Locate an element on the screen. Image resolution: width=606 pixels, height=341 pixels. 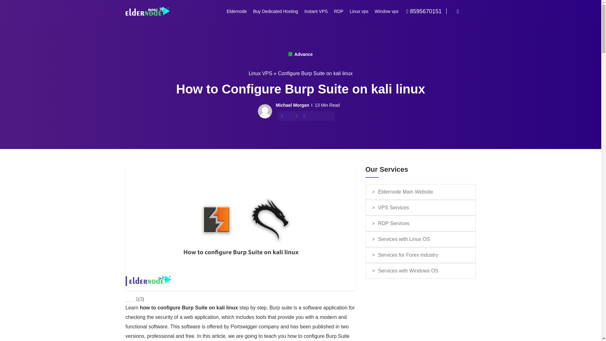
Buy Dedicated Hosting is located at coordinates (275, 11).